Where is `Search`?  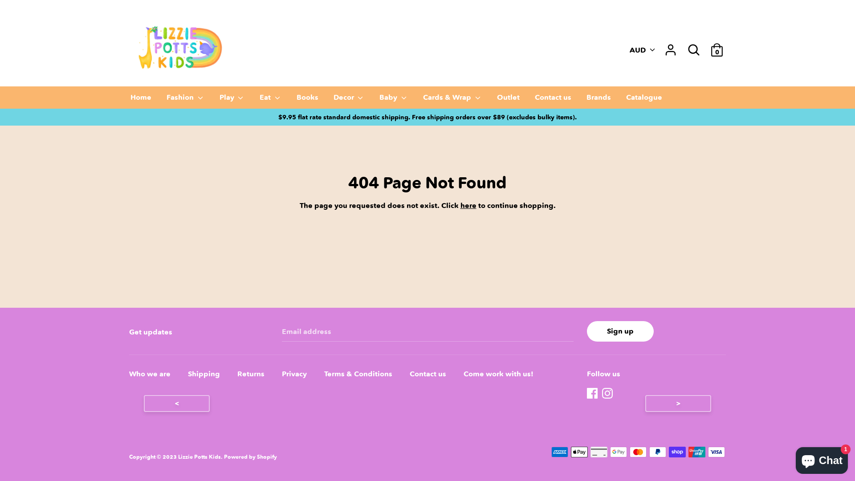 Search is located at coordinates (694, 50).